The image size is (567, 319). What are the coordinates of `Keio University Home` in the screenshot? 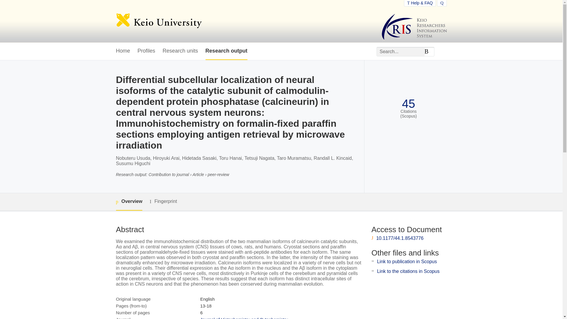 It's located at (159, 21).